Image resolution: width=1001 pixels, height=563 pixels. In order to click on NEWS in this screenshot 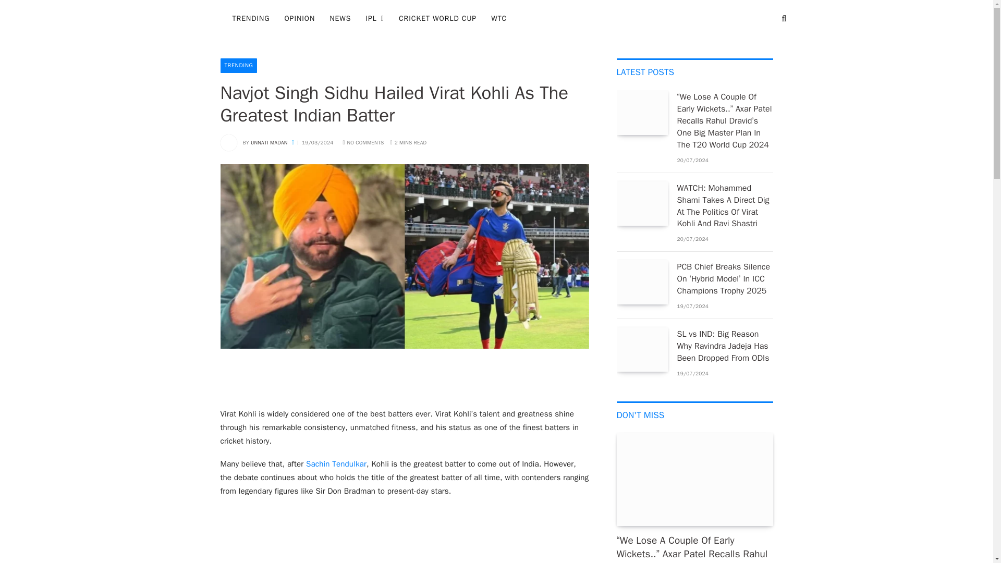, I will do `click(340, 19)`.